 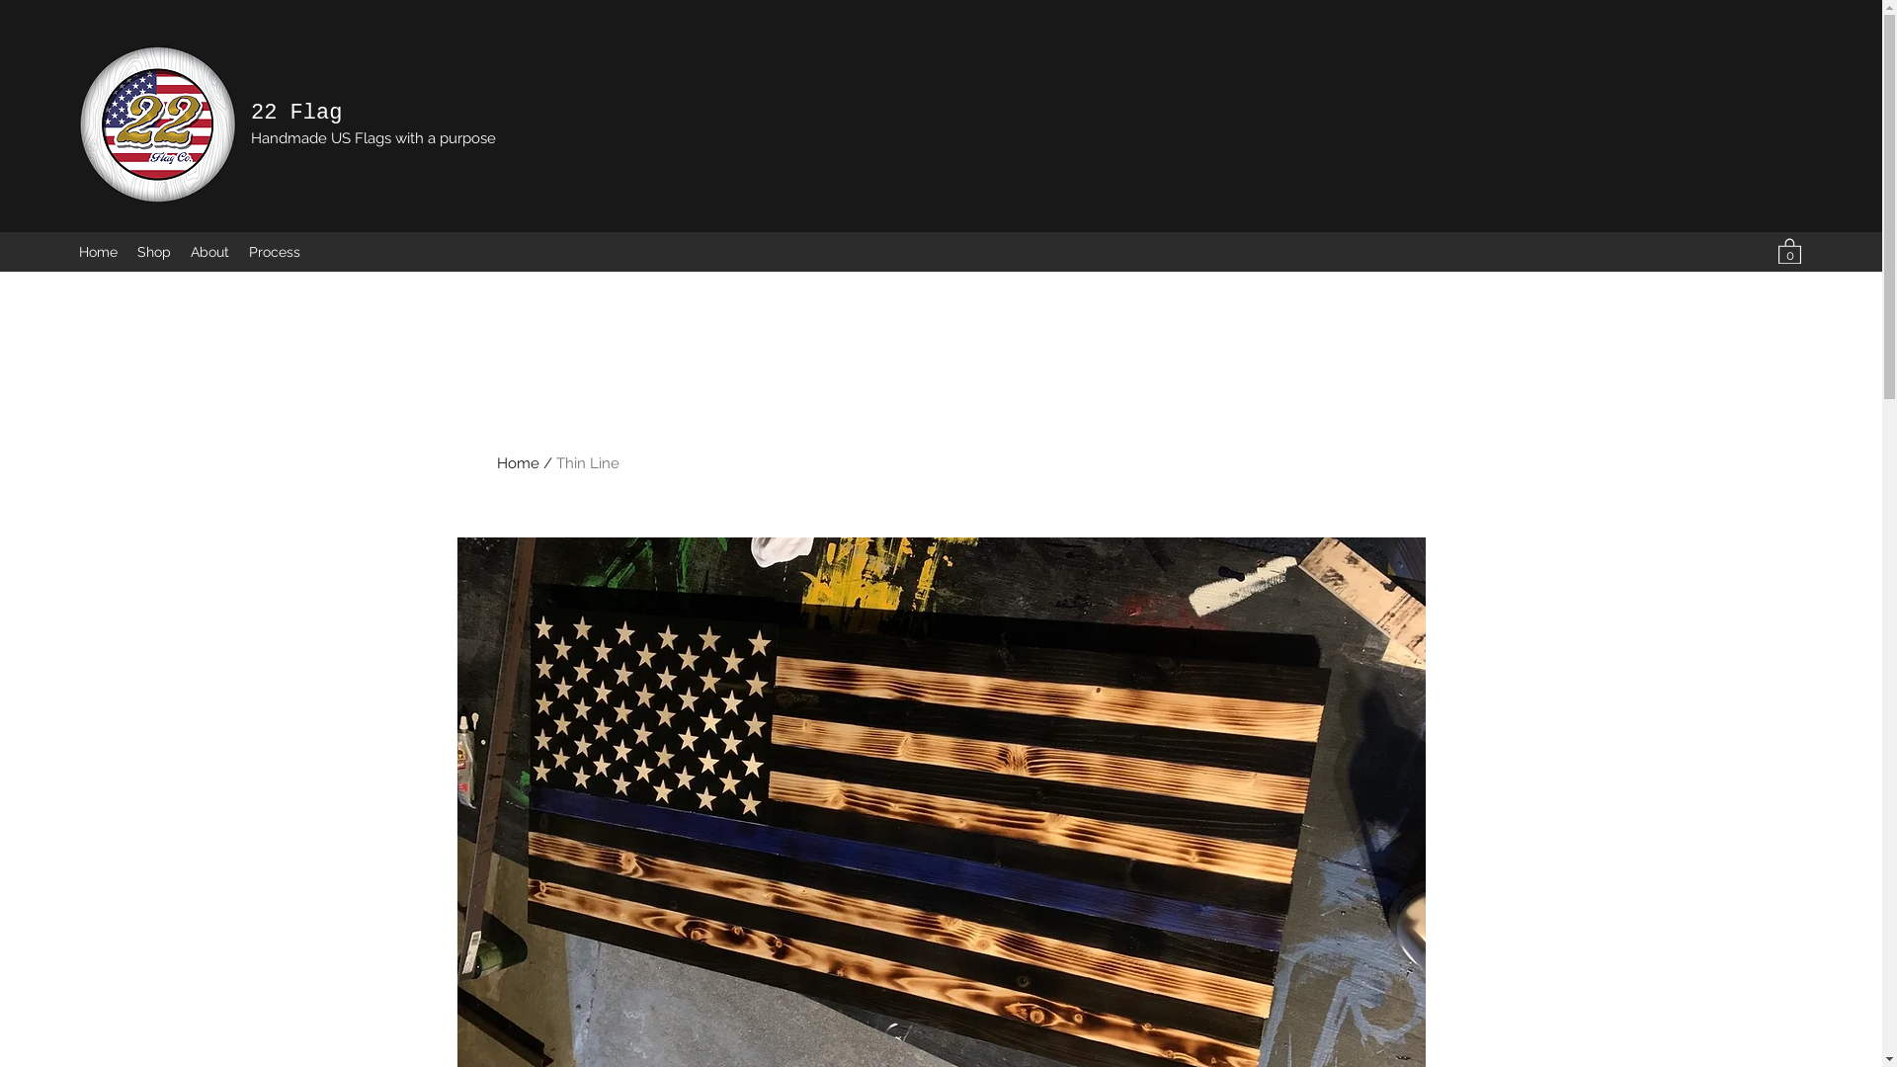 I want to click on 22 Flag, so click(x=296, y=113).